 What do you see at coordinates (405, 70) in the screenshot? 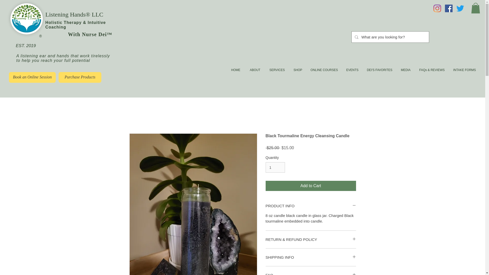
I see `MEDIA` at bounding box center [405, 70].